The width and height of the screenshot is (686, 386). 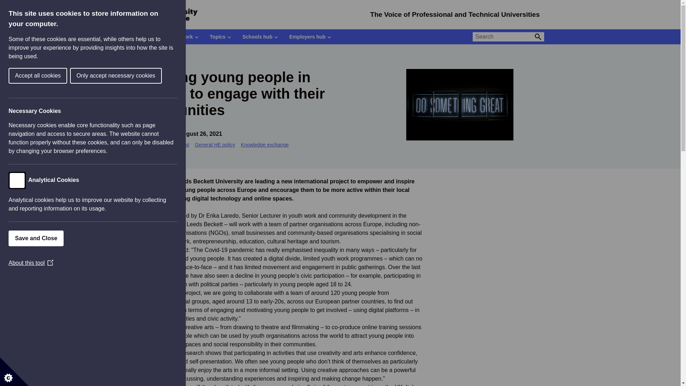 What do you see at coordinates (220, 37) in the screenshot?
I see `Topics` at bounding box center [220, 37].